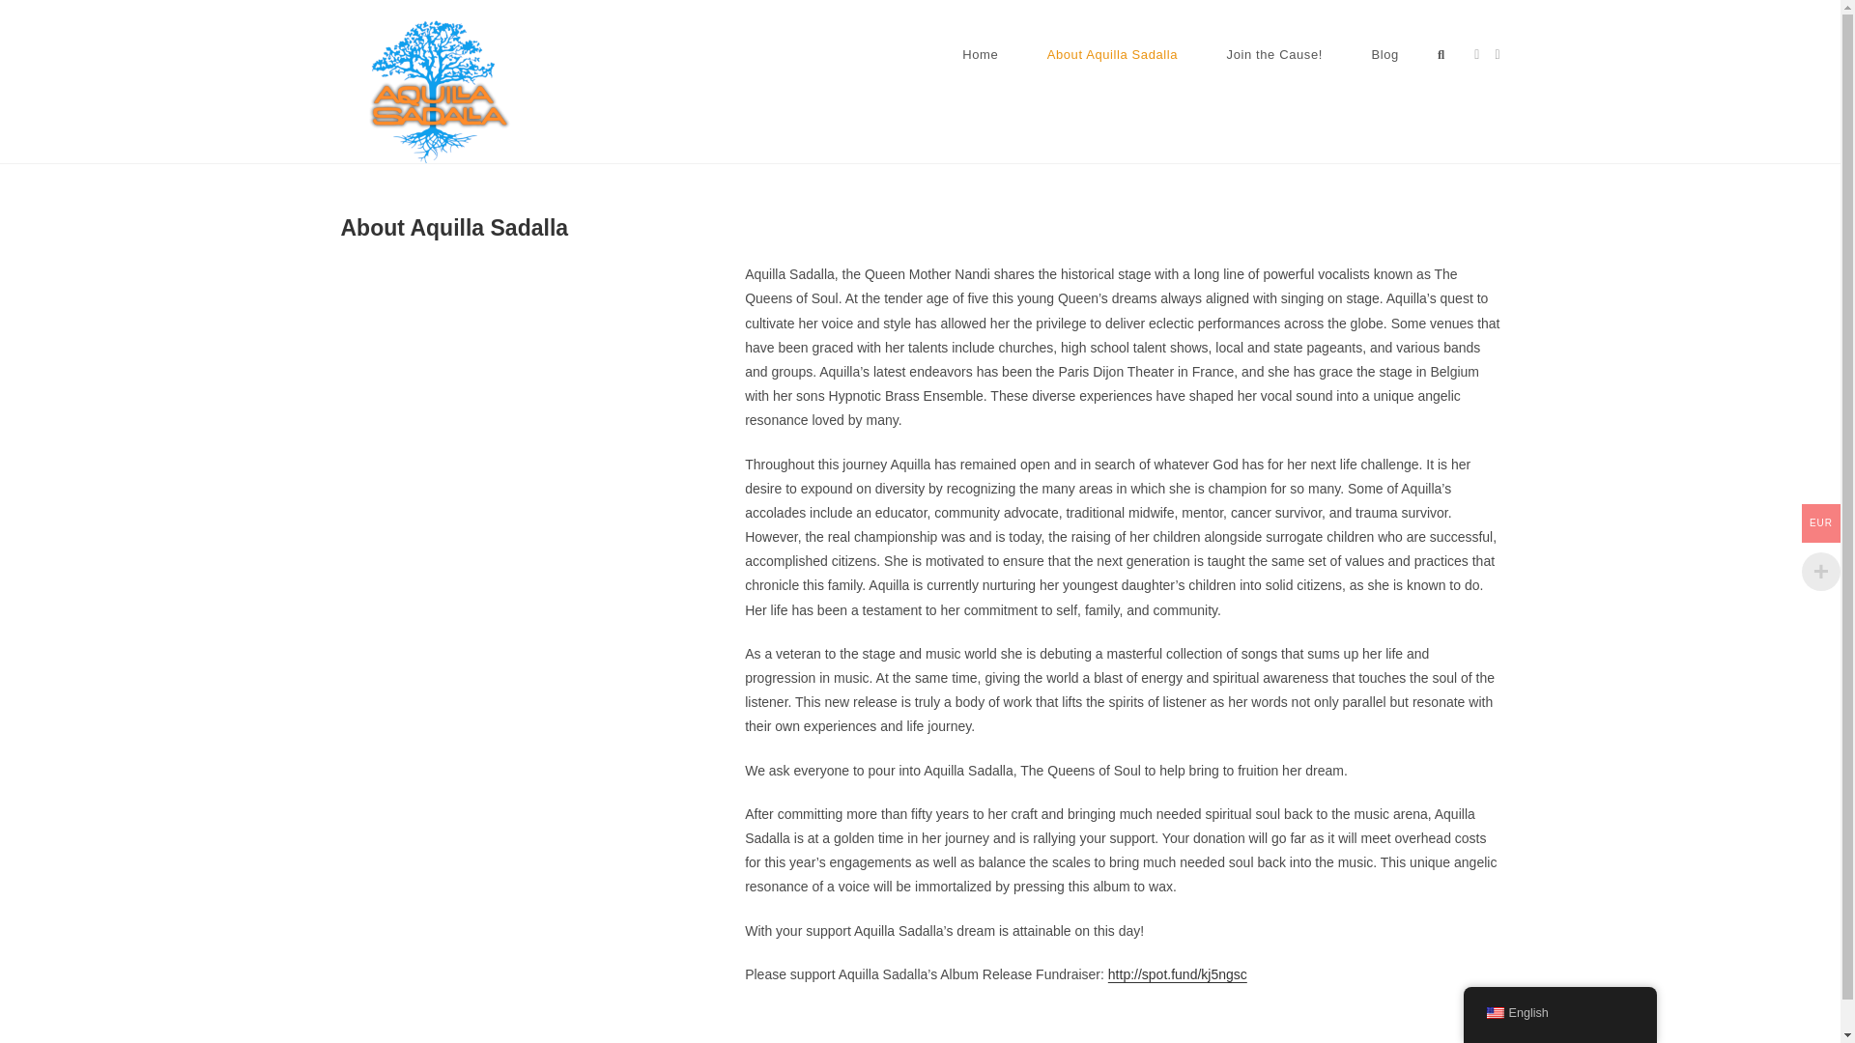 Image resolution: width=1855 pixels, height=1043 pixels. I want to click on Blog, so click(1488, 1020).